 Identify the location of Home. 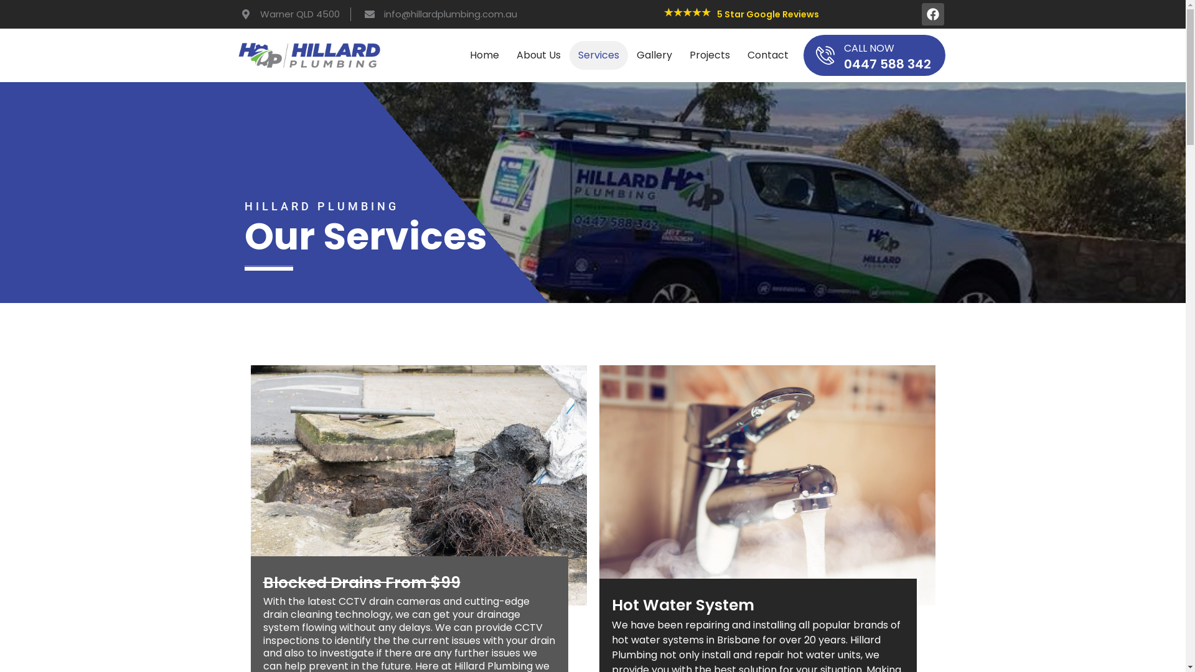
(484, 55).